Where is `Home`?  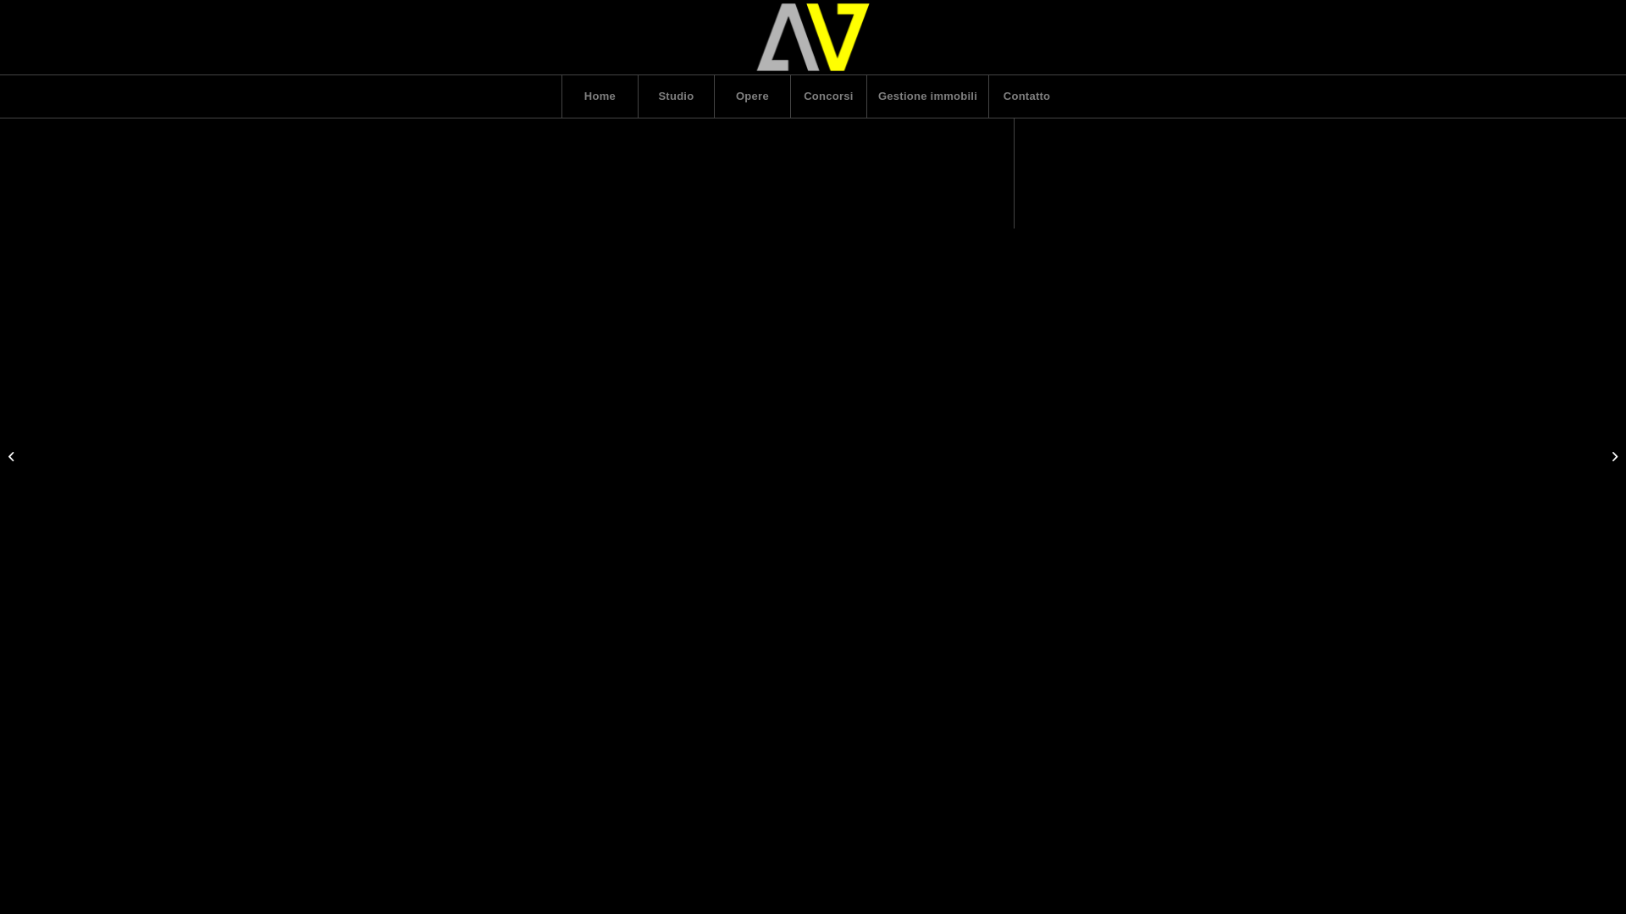
Home is located at coordinates (600, 96).